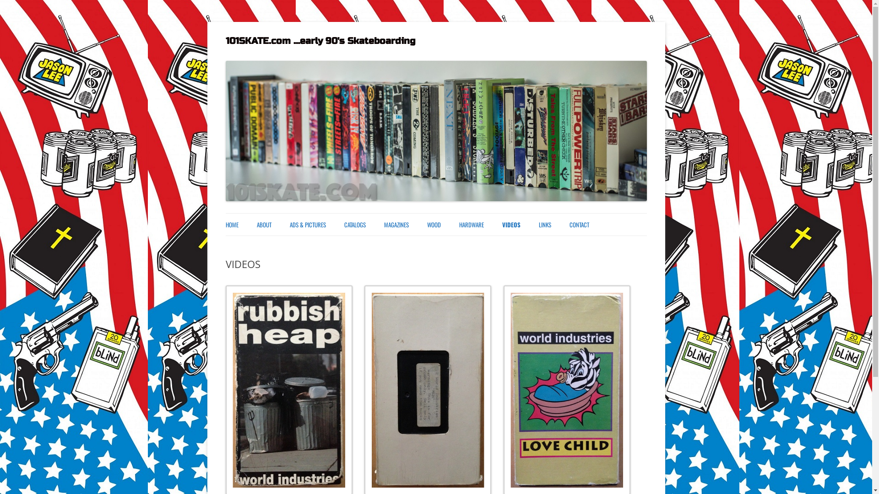 The height and width of the screenshot is (494, 879). Describe the element at coordinates (471, 225) in the screenshot. I see `HARDWARE` at that location.